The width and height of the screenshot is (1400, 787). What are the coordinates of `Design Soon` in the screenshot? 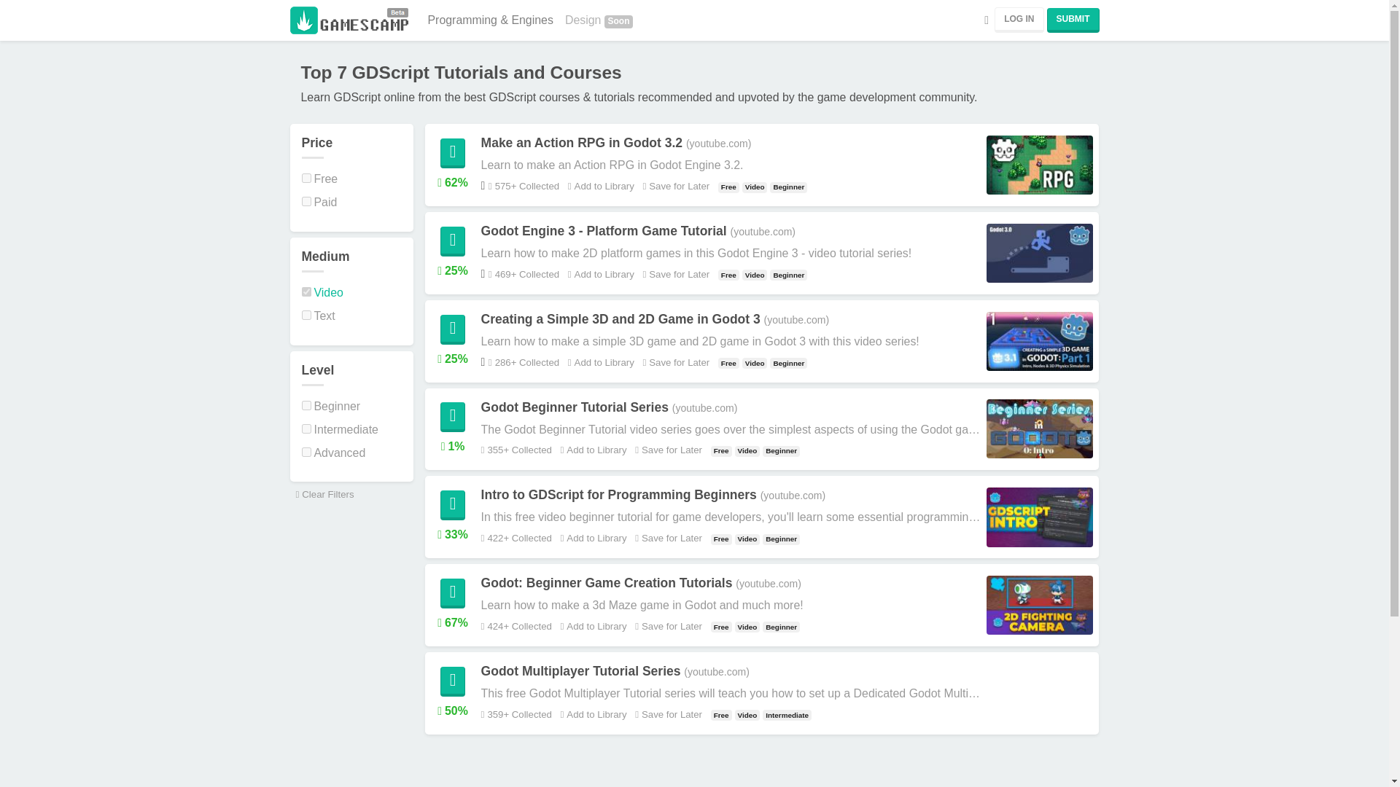 It's located at (598, 20).